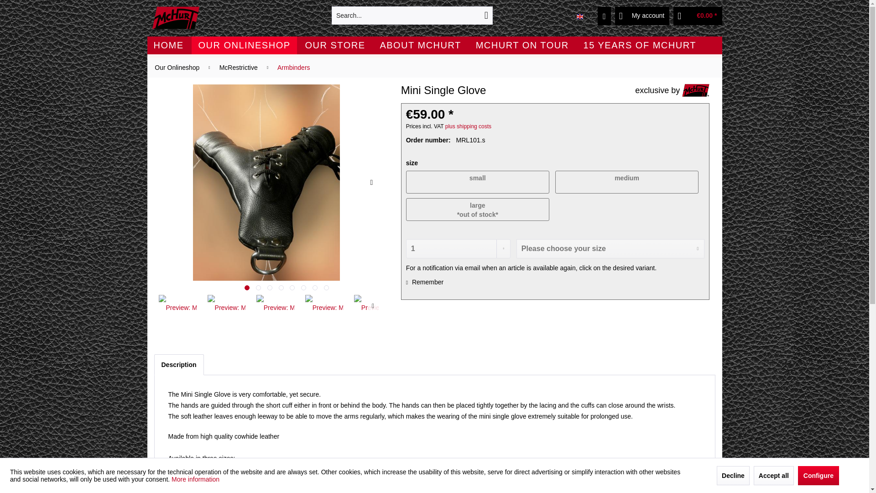 This screenshot has height=493, width=876. Describe the element at coordinates (420, 45) in the screenshot. I see `ABOUT MCHURT` at that location.